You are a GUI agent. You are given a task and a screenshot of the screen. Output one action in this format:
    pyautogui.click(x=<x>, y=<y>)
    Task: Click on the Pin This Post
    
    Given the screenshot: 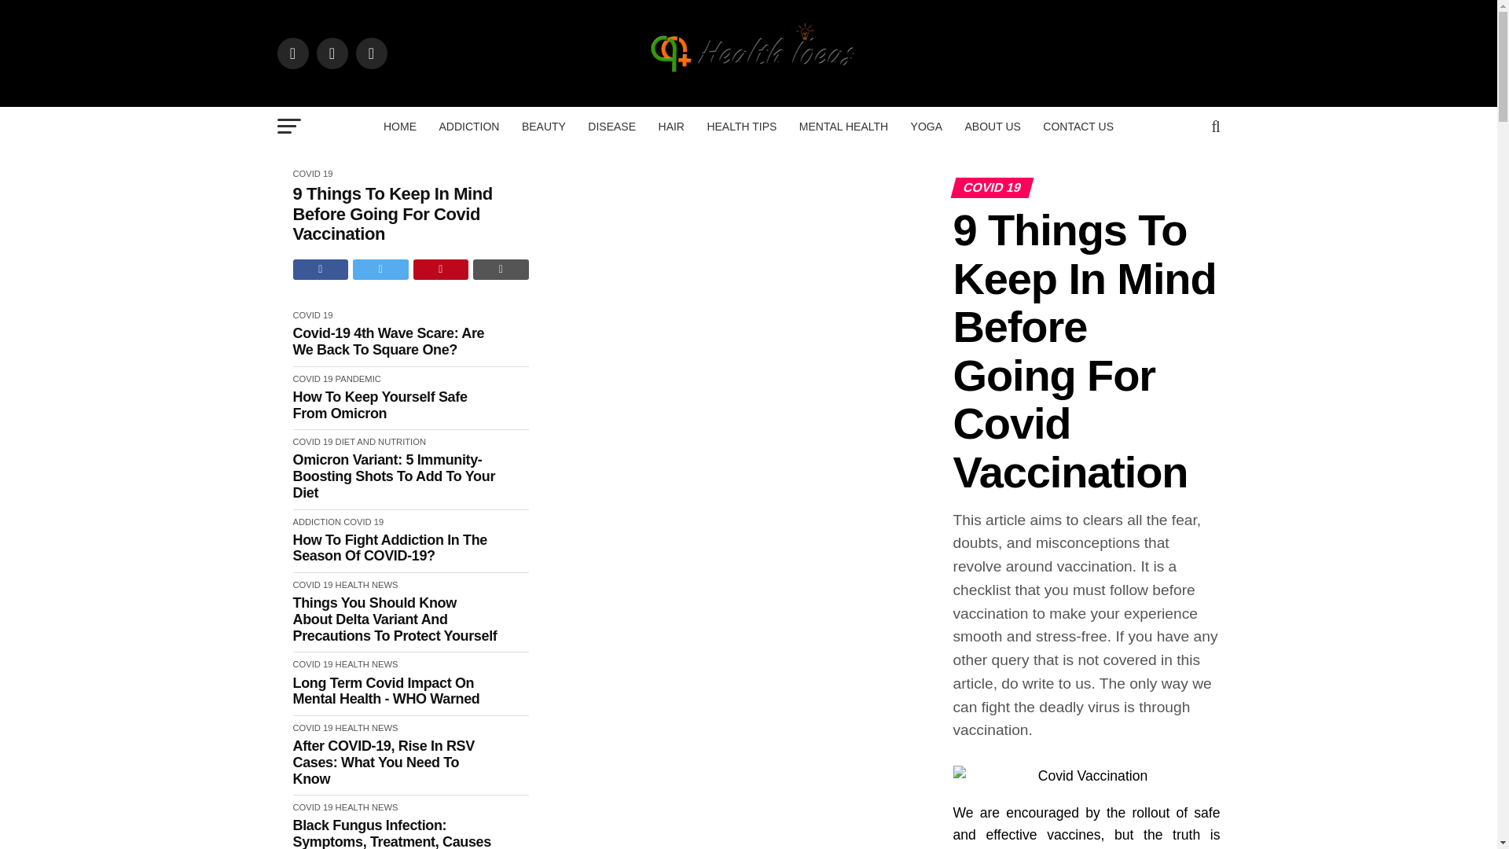 What is the action you would take?
    pyautogui.click(x=442, y=270)
    